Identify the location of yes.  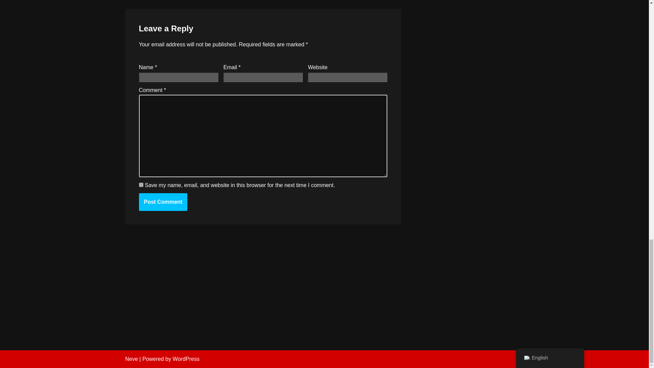
(141, 185).